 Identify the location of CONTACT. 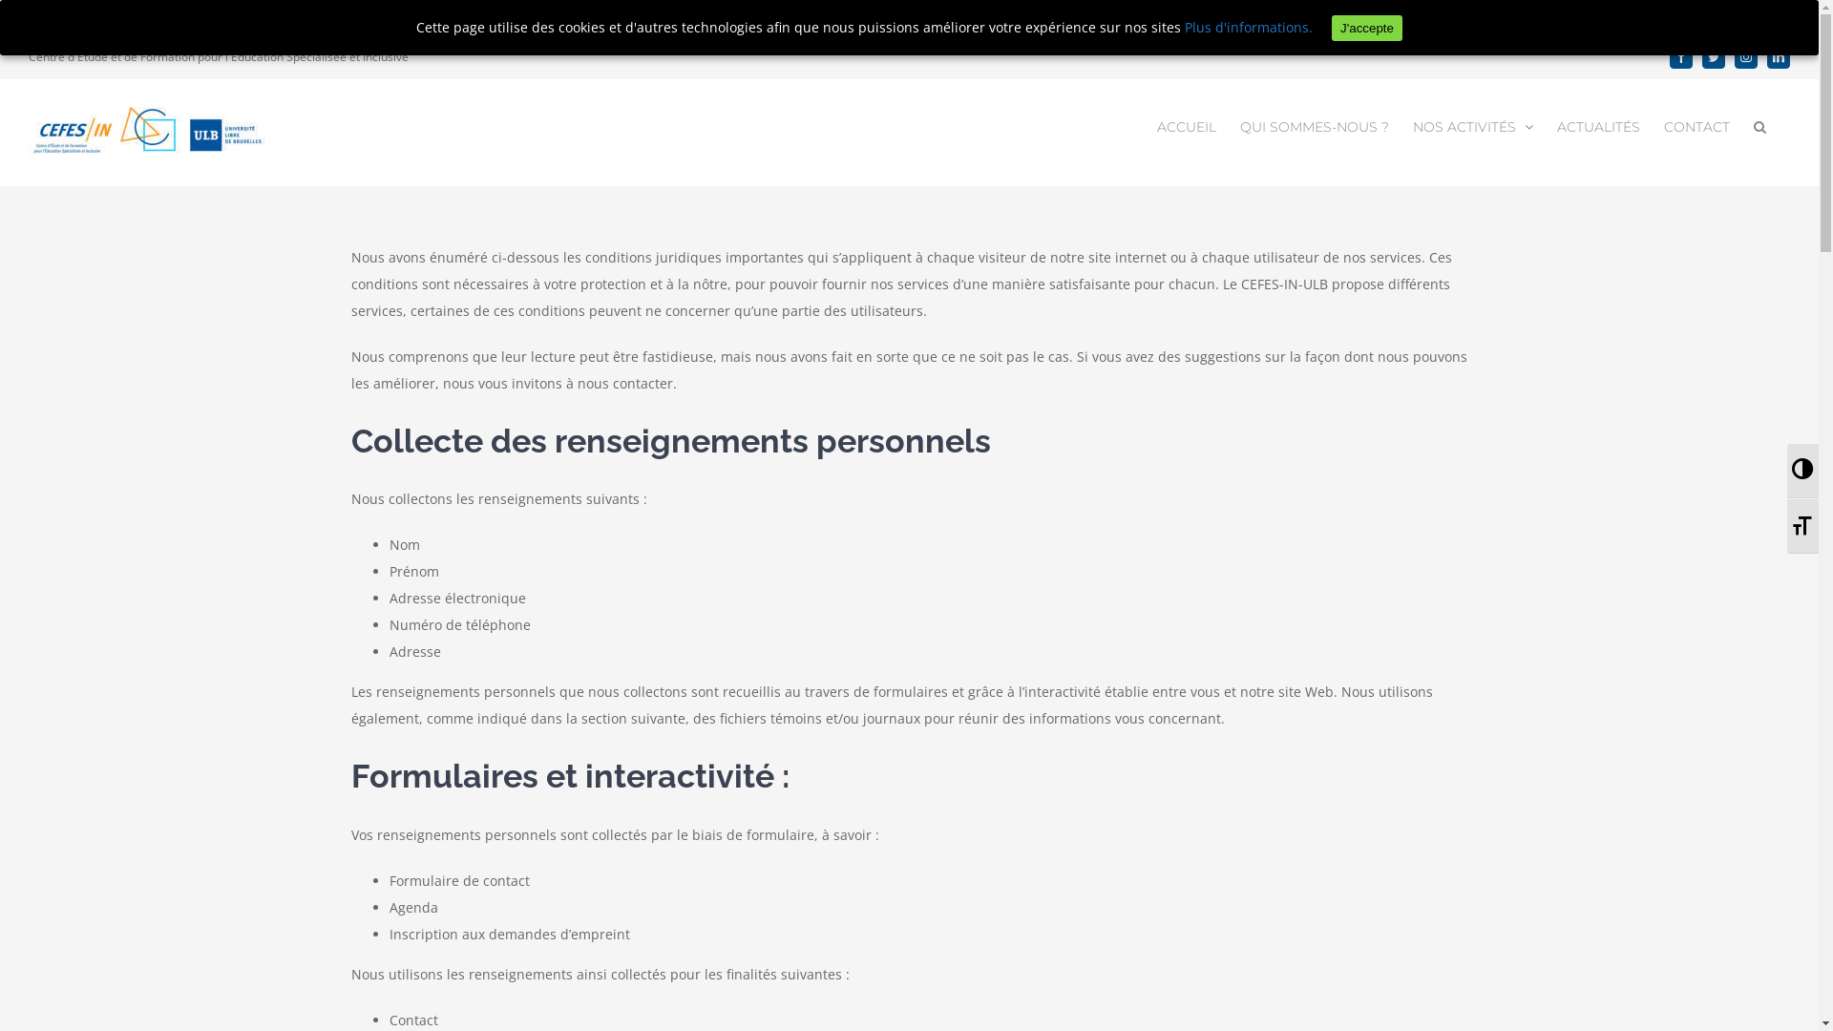
(1697, 126).